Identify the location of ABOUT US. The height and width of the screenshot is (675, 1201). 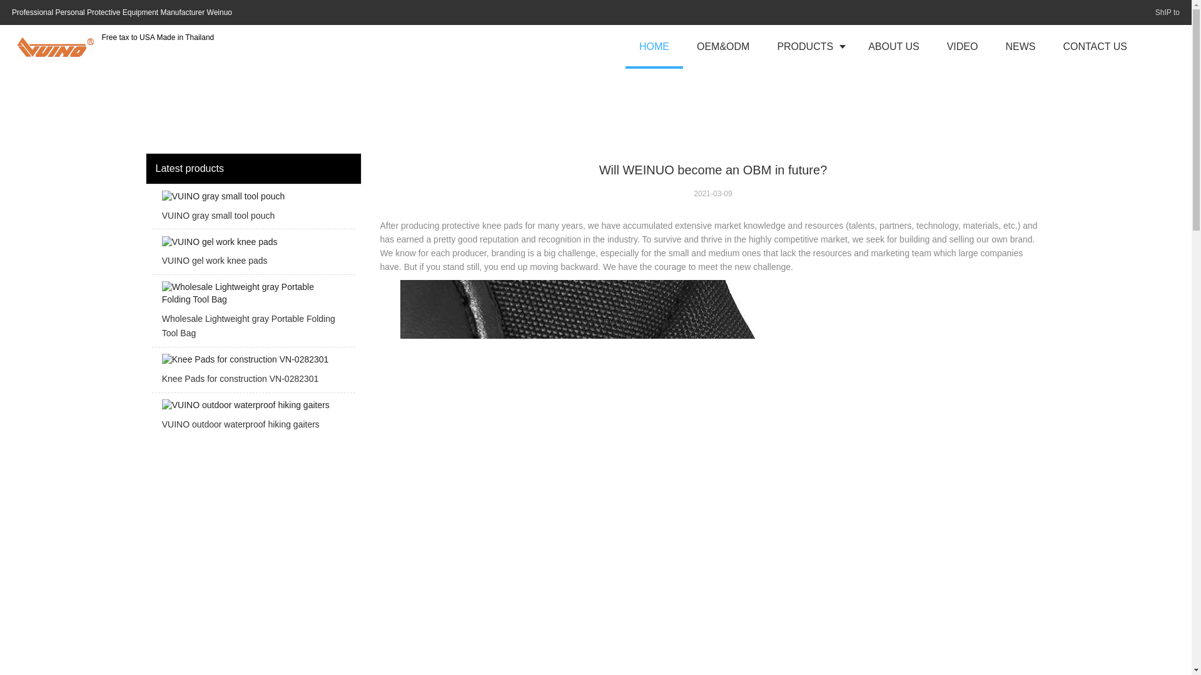
(893, 46).